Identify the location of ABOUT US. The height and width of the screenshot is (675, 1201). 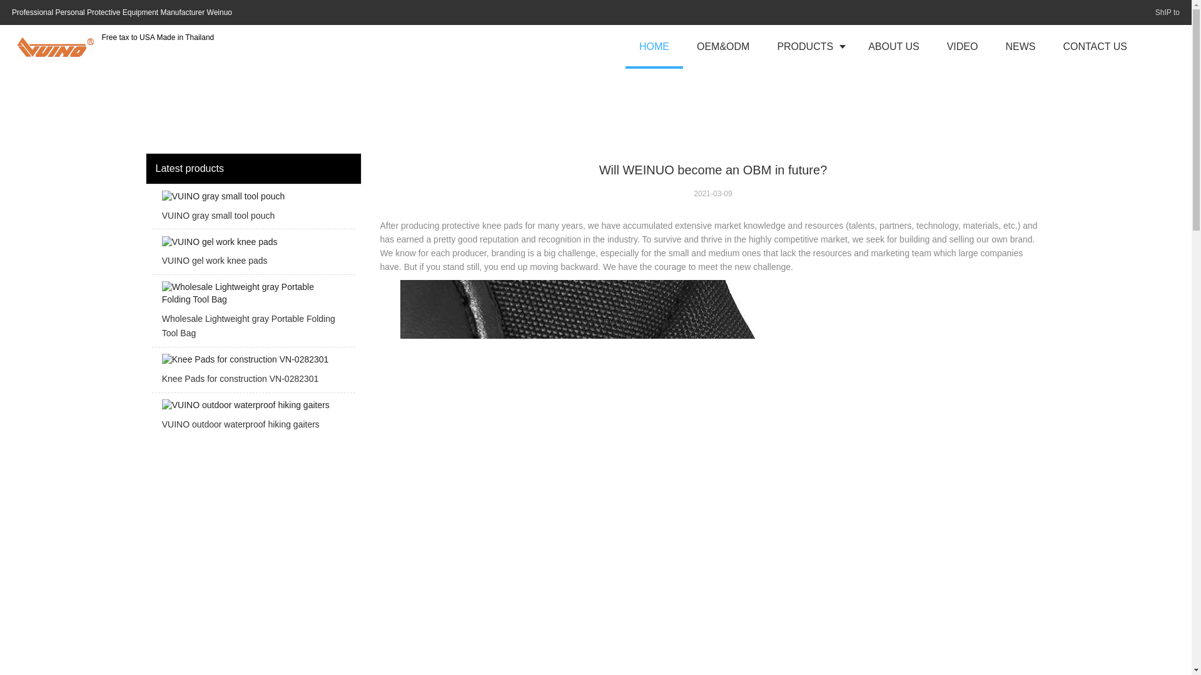
(893, 46).